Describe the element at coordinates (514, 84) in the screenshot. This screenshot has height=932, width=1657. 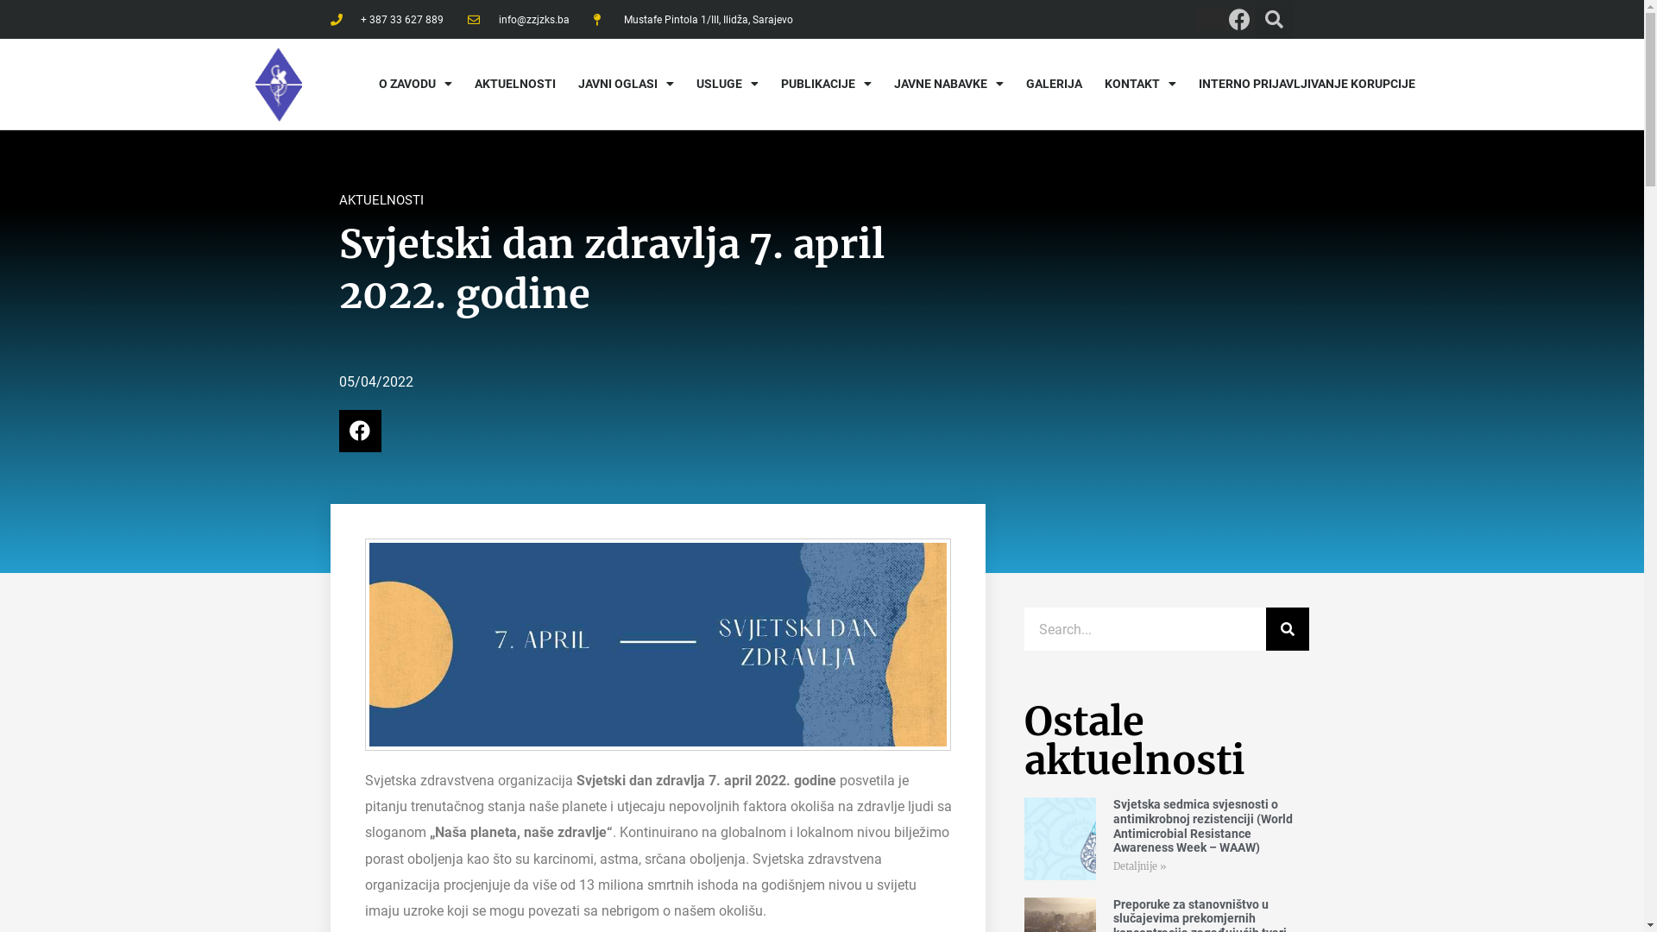
I see `AKTUELNOSTI` at that location.